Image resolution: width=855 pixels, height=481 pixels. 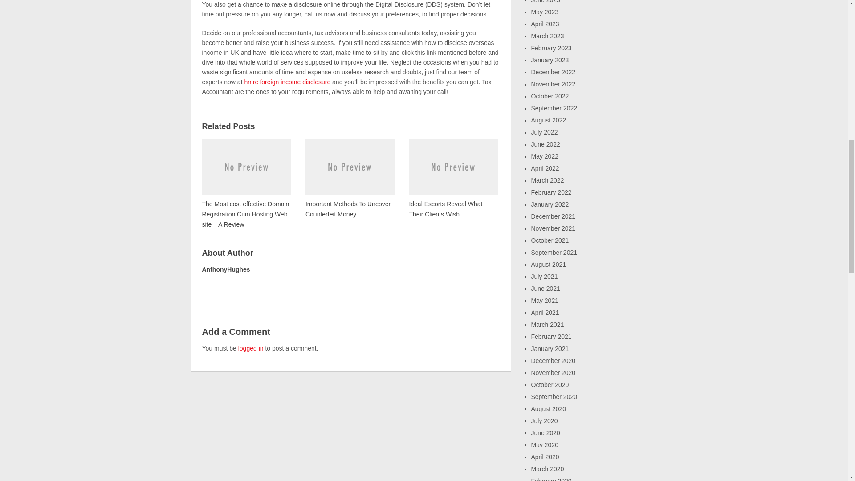 I want to click on Important Methods To Uncover Counterfeit Money, so click(x=350, y=178).